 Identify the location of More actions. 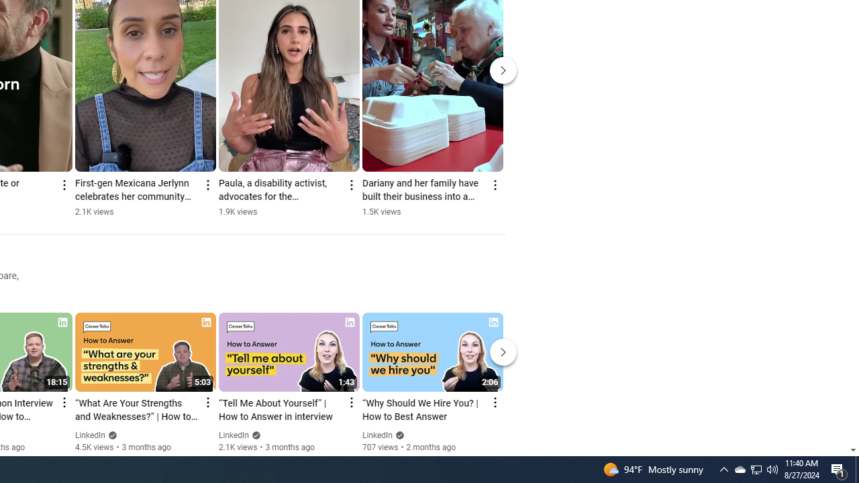
(494, 185).